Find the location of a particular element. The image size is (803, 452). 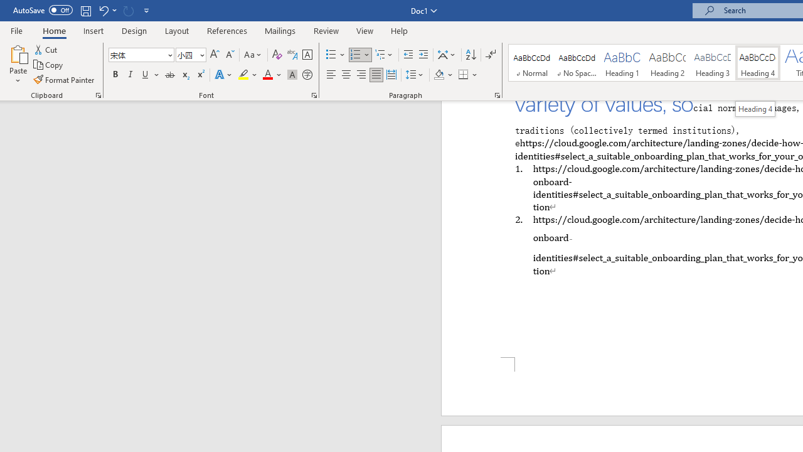

Bullets is located at coordinates (336, 55).